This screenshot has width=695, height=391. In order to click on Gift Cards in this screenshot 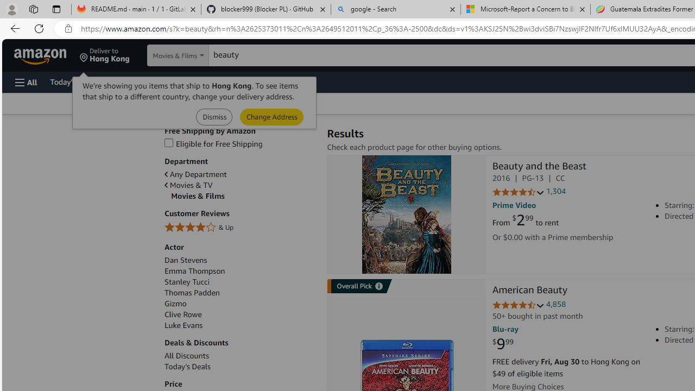, I will do `click(240, 81)`.